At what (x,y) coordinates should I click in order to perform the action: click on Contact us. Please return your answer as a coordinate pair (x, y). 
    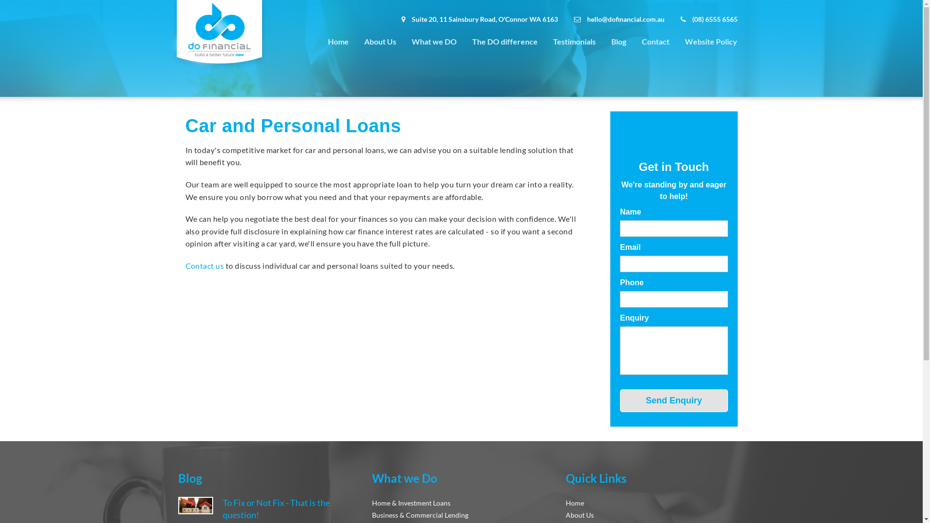
    Looking at the image, I should click on (204, 265).